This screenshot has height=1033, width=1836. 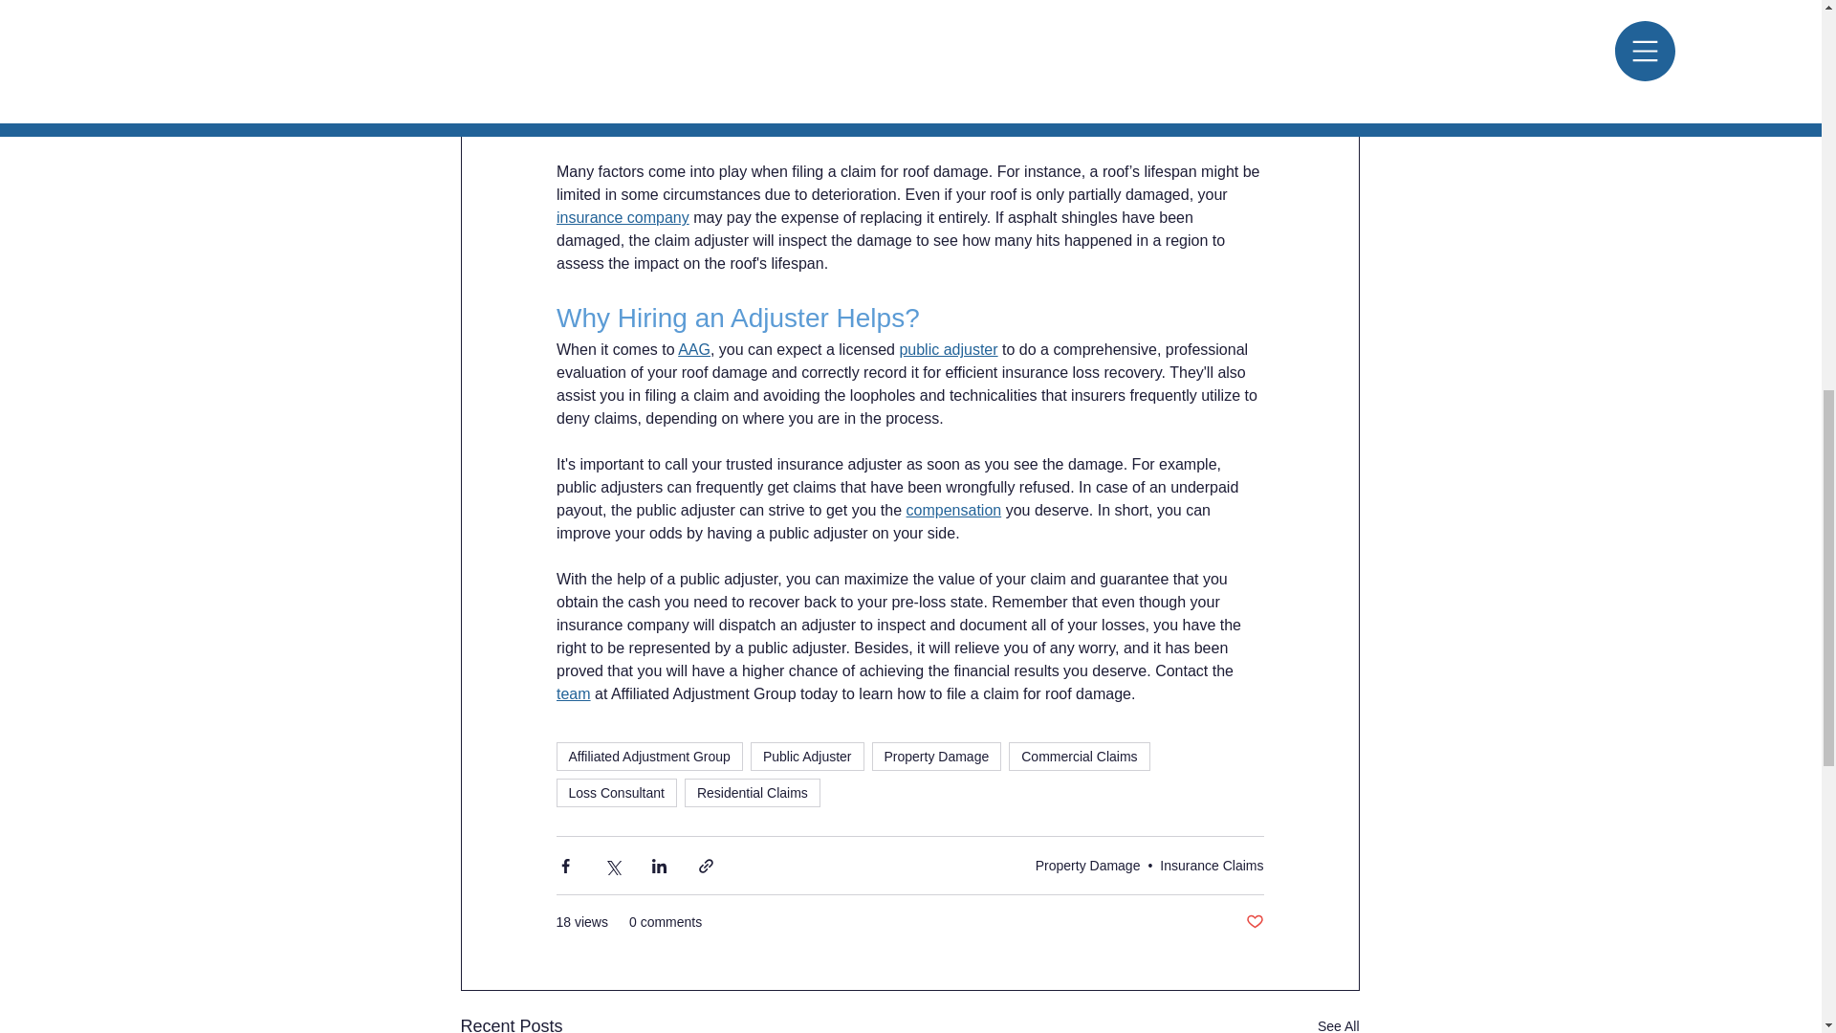 What do you see at coordinates (623, 218) in the screenshot?
I see `insurance company` at bounding box center [623, 218].